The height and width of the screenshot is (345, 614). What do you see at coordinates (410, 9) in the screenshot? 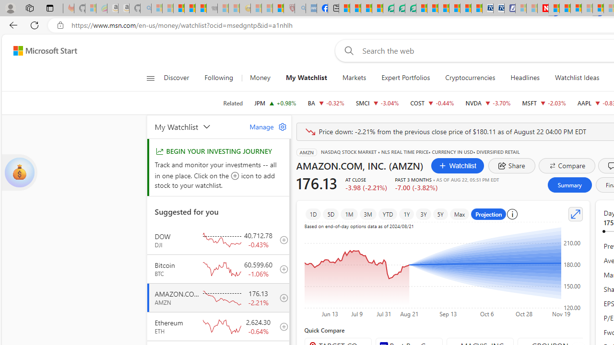
I see `Microsoft Word - consumer-privacy address update 2.2021` at bounding box center [410, 9].